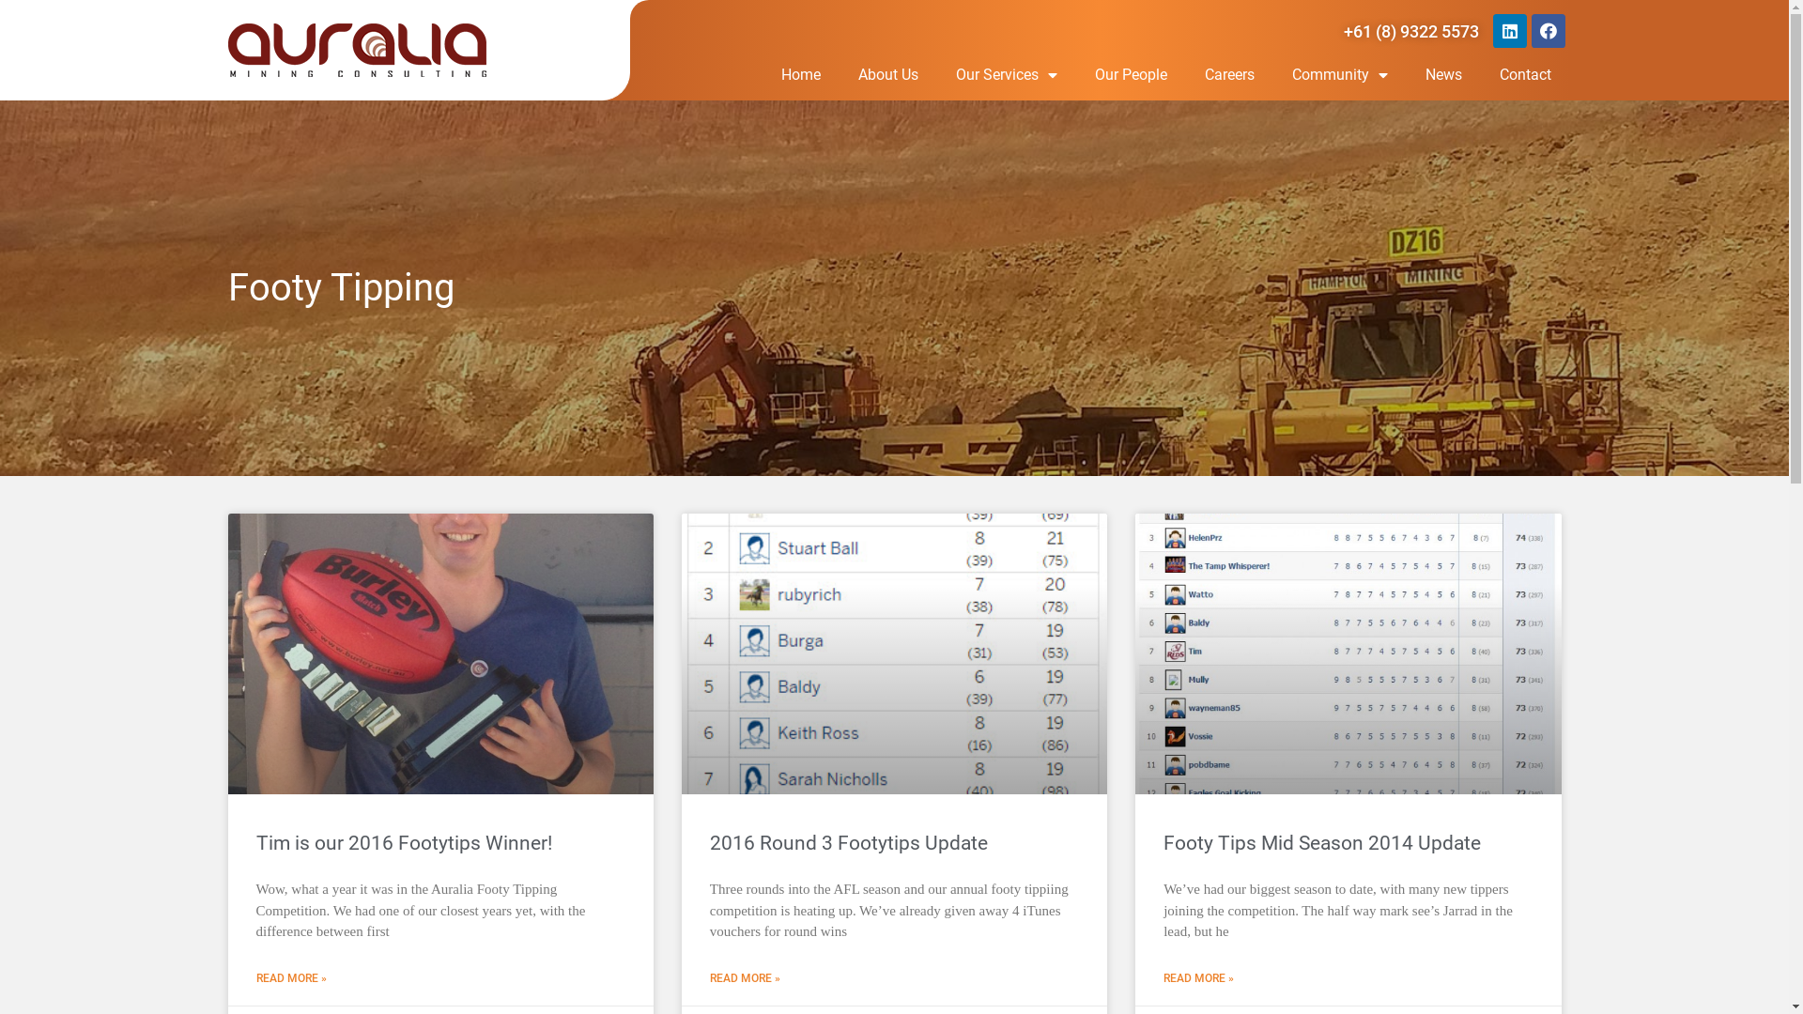 Image resolution: width=1803 pixels, height=1014 pixels. What do you see at coordinates (1131, 75) in the screenshot?
I see `Our People` at bounding box center [1131, 75].